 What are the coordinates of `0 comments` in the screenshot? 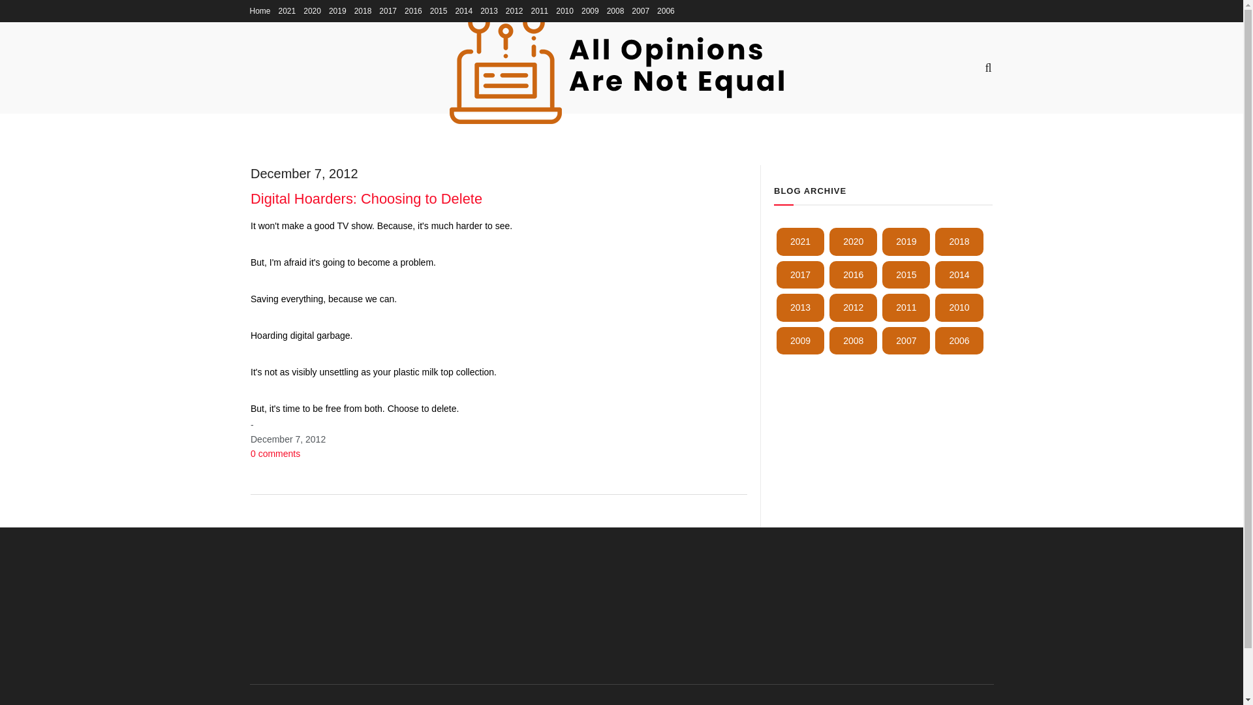 It's located at (275, 453).